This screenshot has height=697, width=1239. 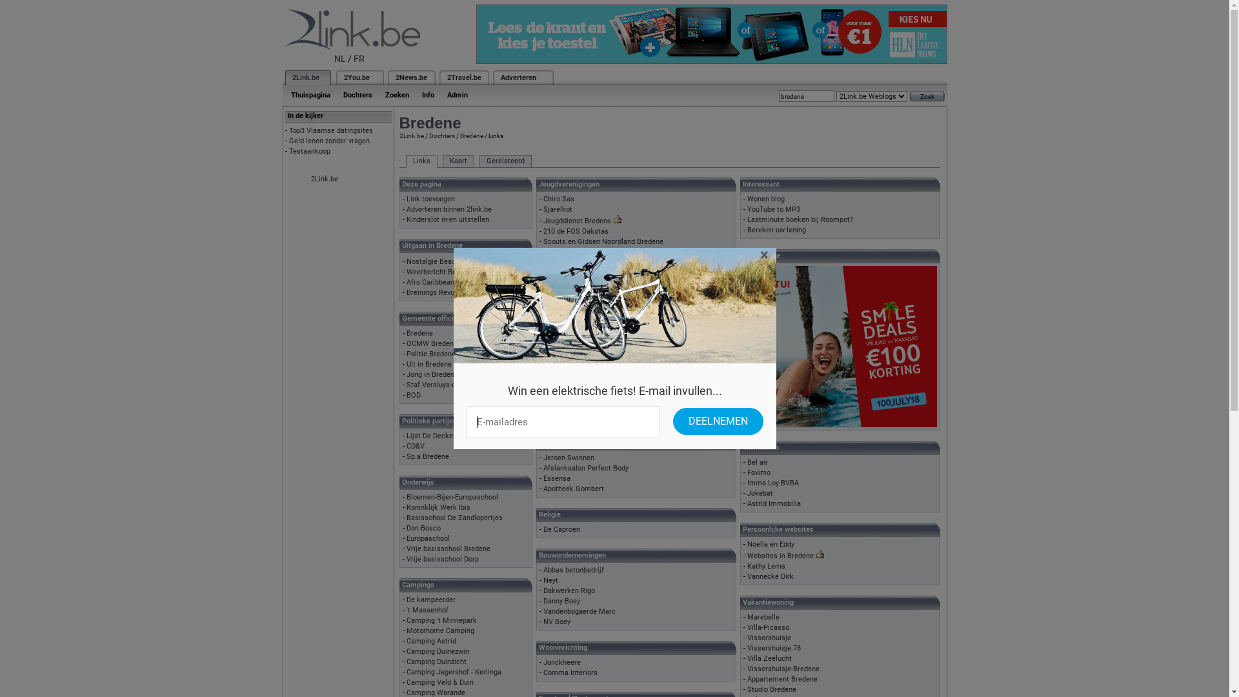 What do you see at coordinates (598, 284) in the screenshot?
I see `Progressieve Toneelkring Boontje` at bounding box center [598, 284].